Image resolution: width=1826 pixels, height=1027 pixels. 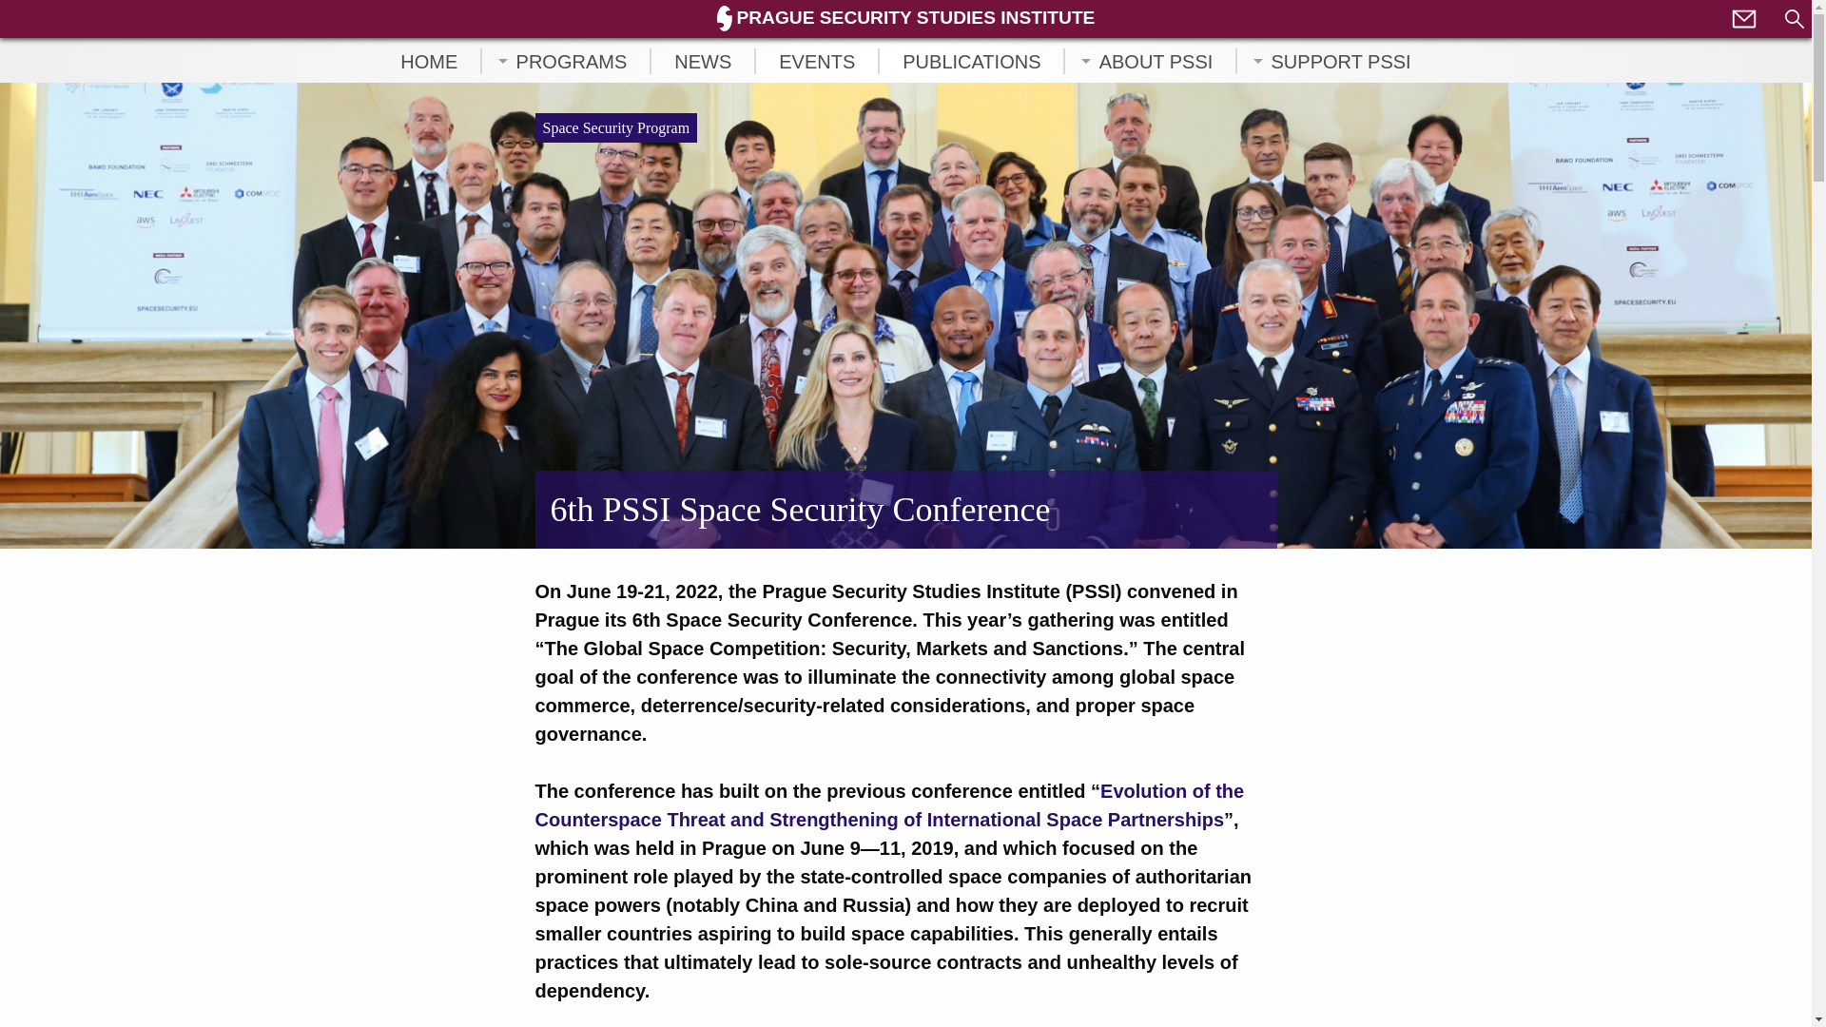 What do you see at coordinates (428, 60) in the screenshot?
I see `HOME` at bounding box center [428, 60].